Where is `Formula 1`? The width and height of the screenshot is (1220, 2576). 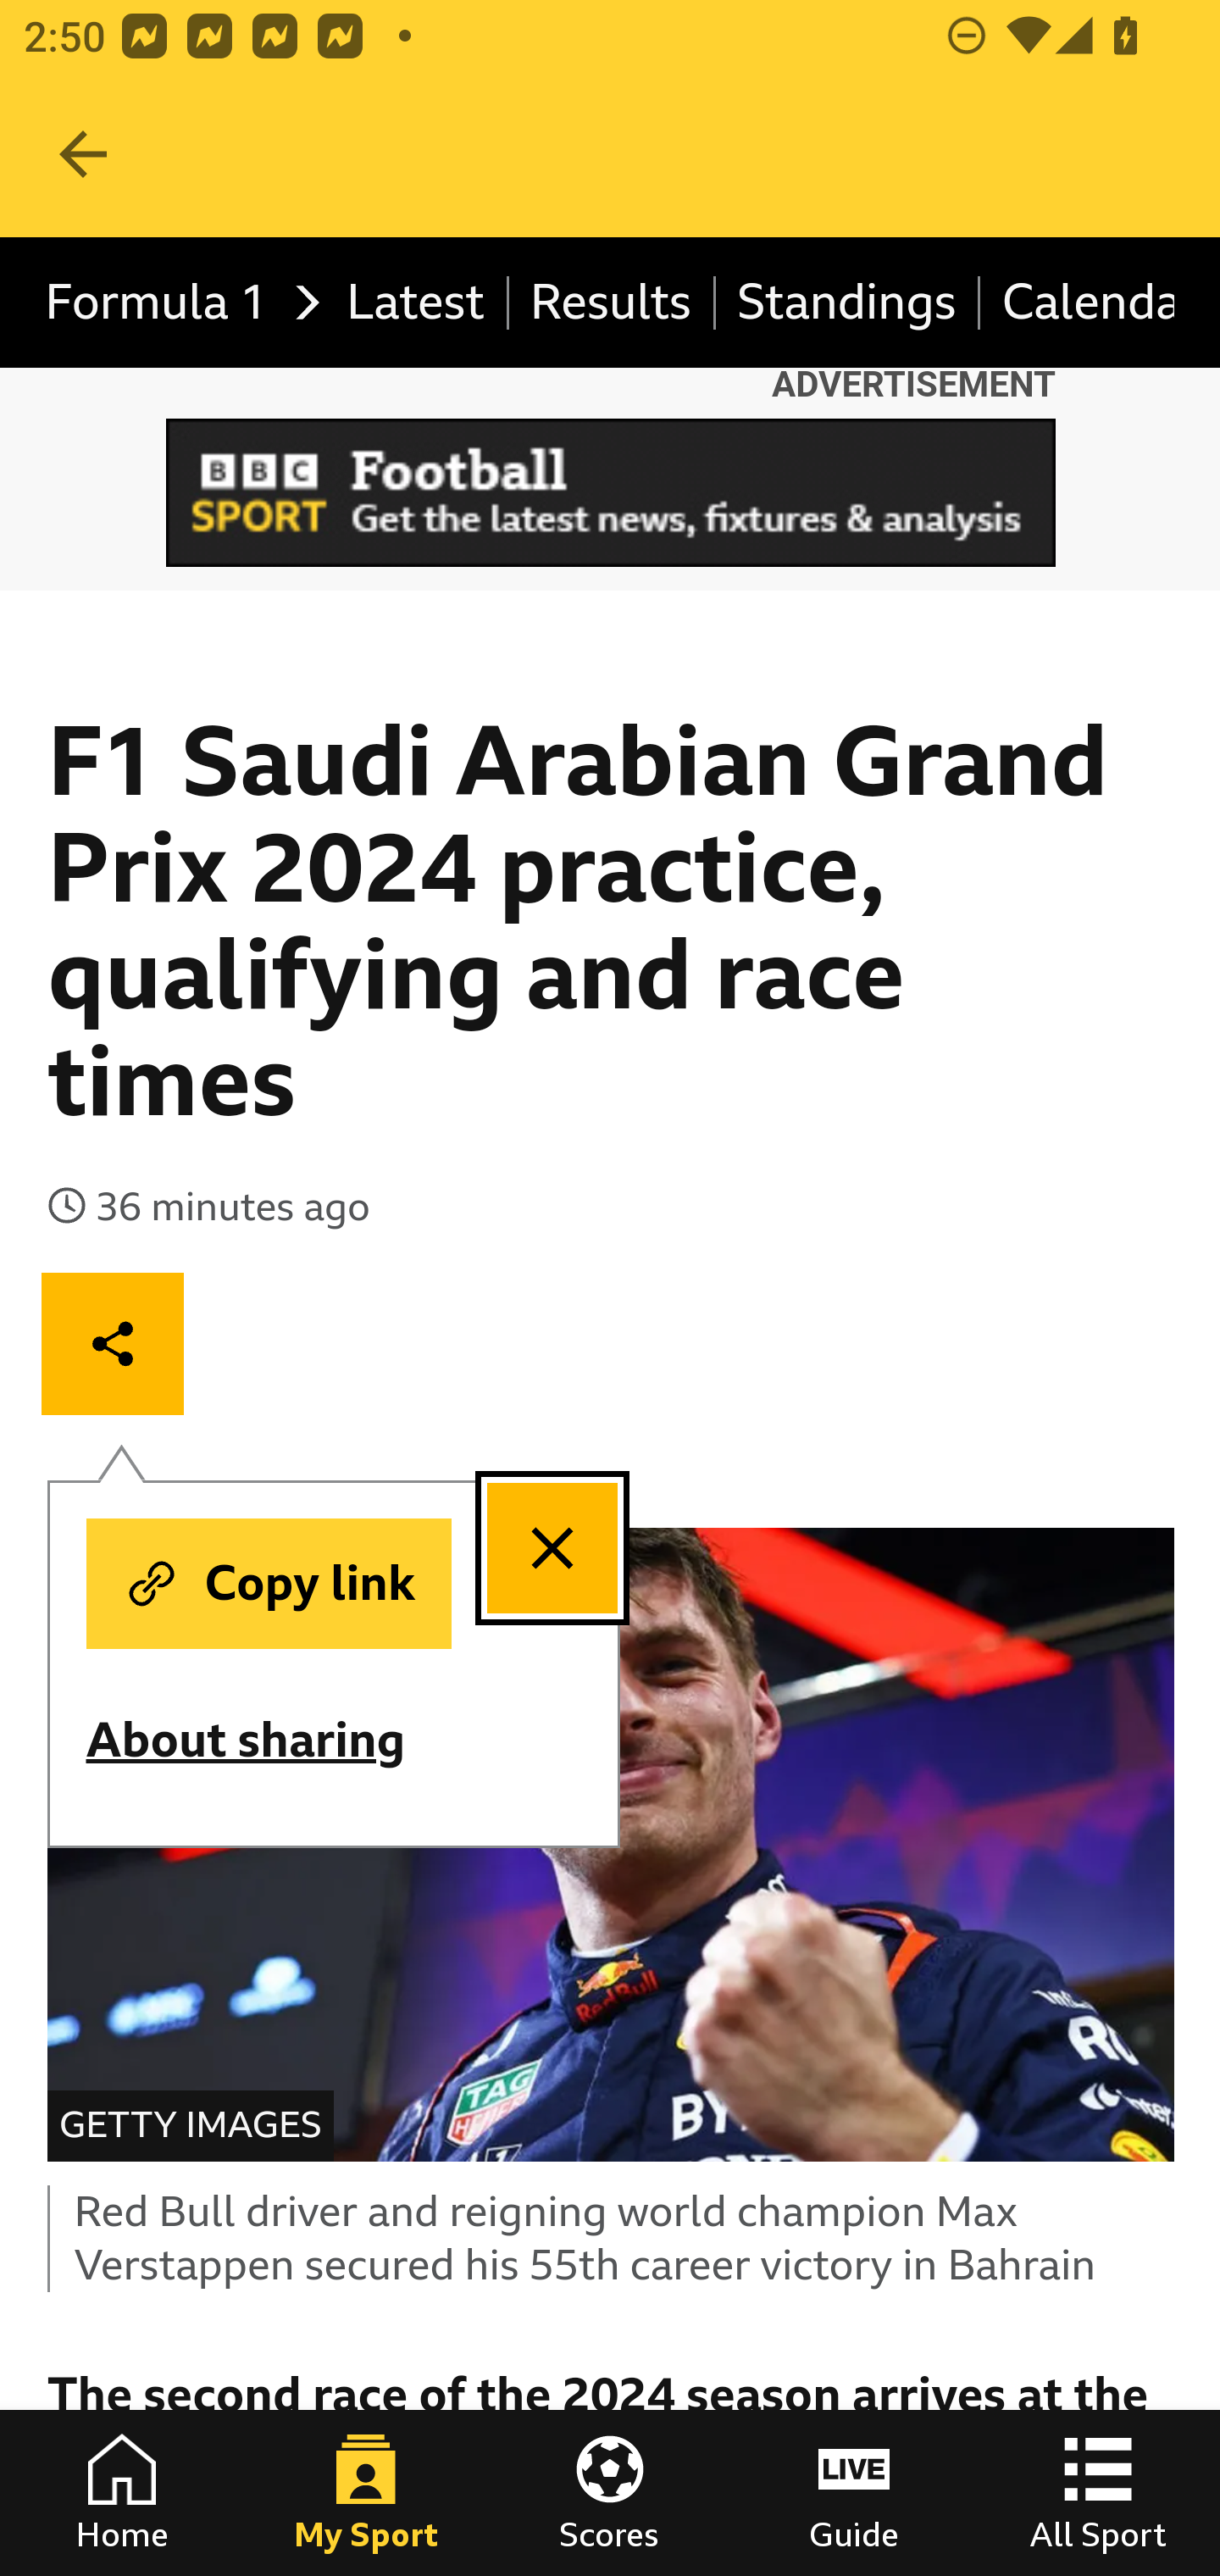 Formula 1 is located at coordinates (175, 303).